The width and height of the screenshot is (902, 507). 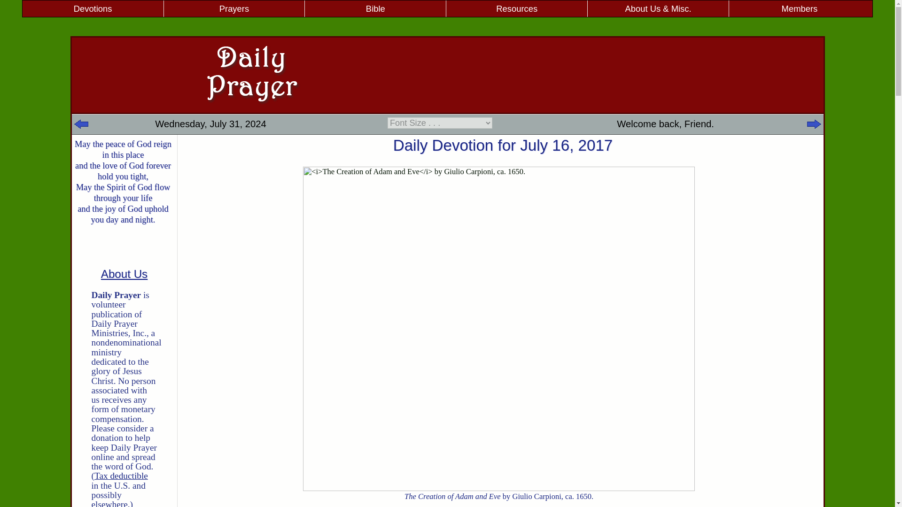 What do you see at coordinates (517, 8) in the screenshot?
I see `Resources` at bounding box center [517, 8].